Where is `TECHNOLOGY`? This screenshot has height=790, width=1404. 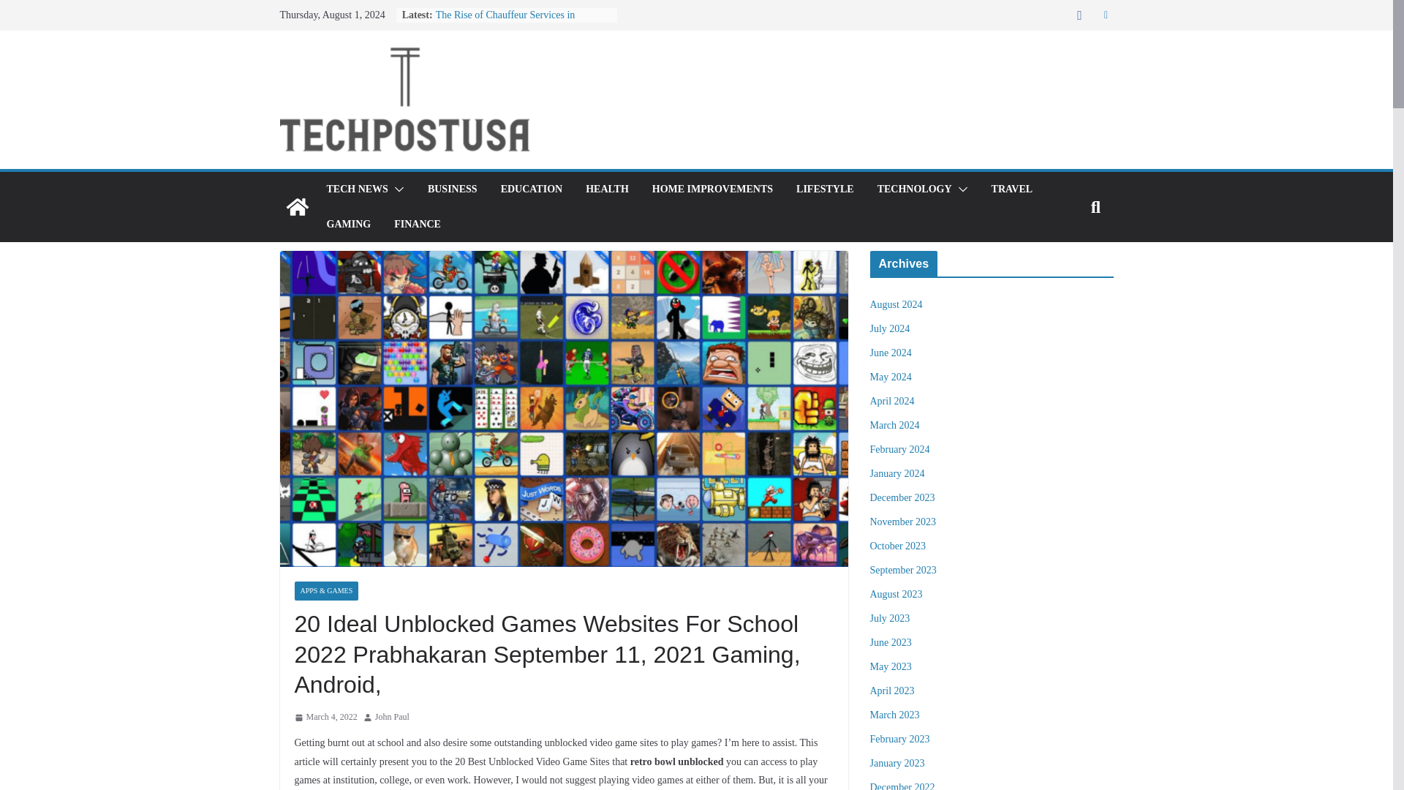 TECHNOLOGY is located at coordinates (914, 189).